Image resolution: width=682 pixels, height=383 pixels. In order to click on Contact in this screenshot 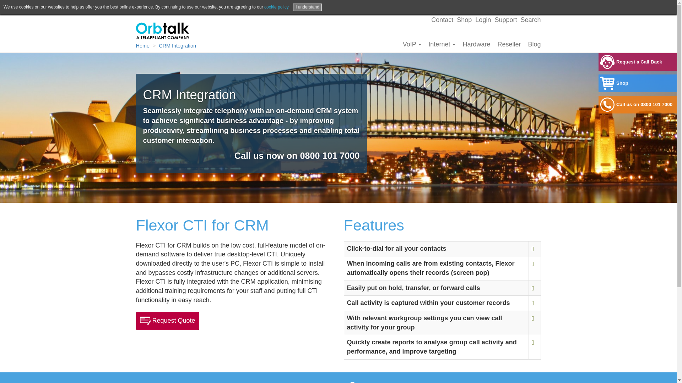, I will do `click(442, 20)`.